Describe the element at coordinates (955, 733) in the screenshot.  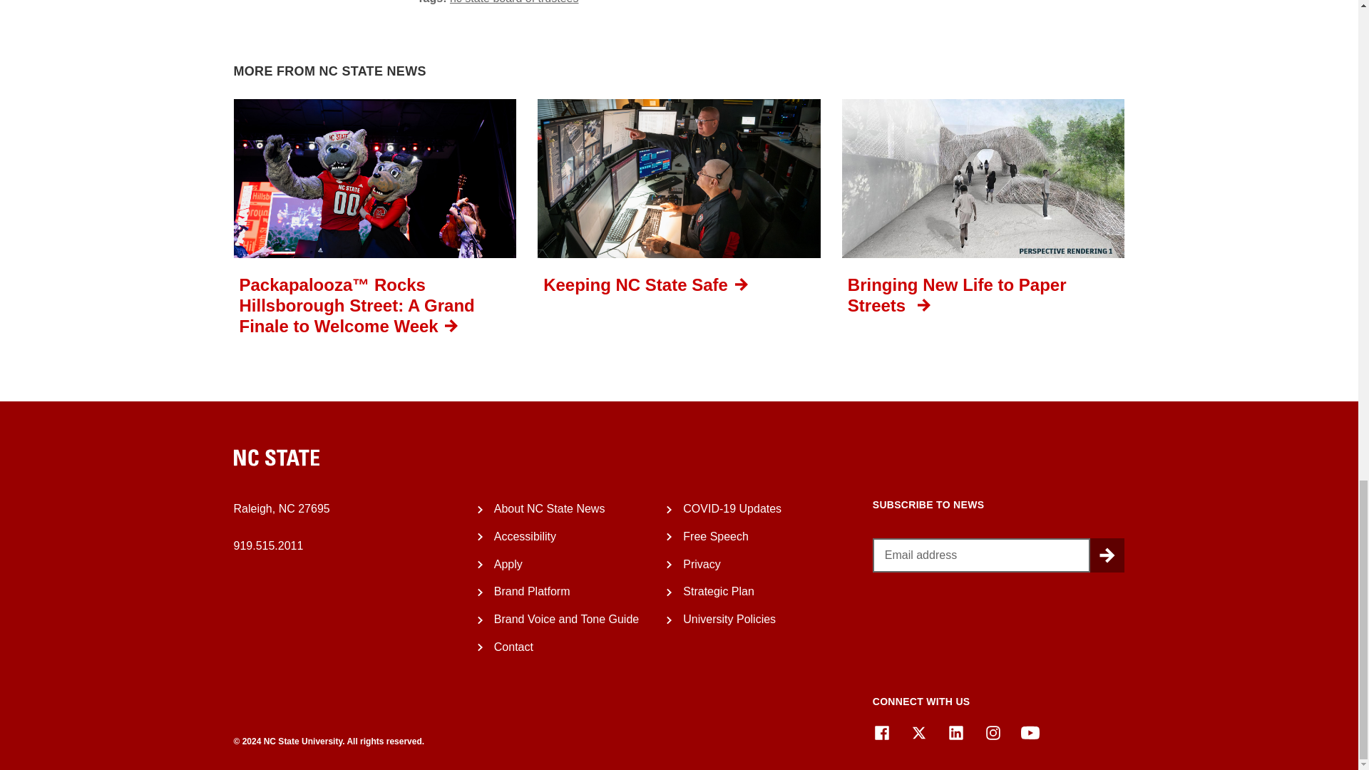
I see `LinkedIn` at that location.